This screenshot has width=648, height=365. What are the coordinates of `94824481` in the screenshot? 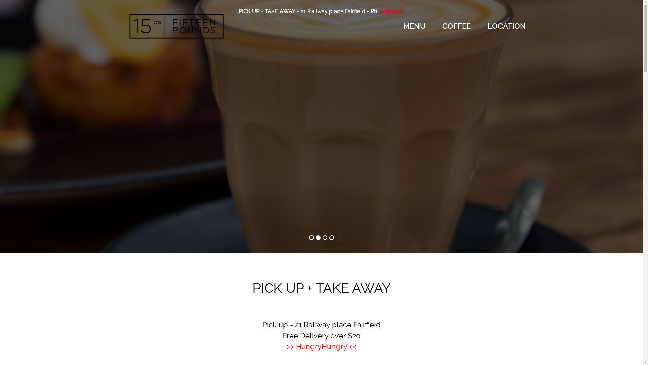 It's located at (392, 11).